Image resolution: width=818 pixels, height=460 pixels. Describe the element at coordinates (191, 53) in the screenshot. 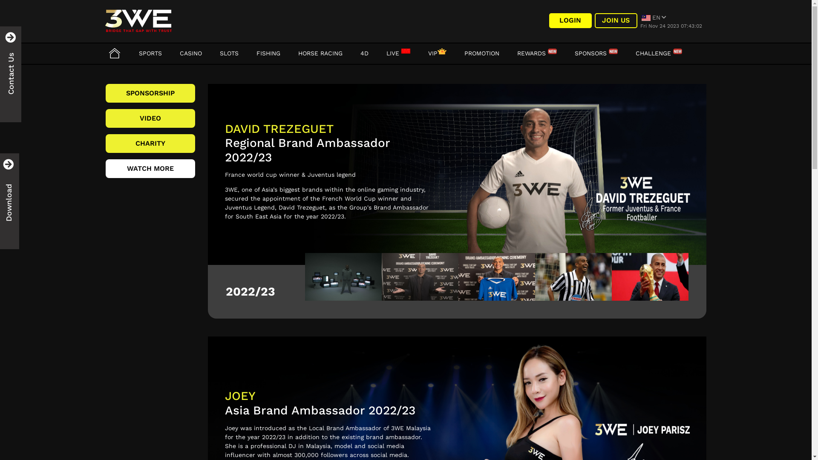

I see `CASINO` at that location.